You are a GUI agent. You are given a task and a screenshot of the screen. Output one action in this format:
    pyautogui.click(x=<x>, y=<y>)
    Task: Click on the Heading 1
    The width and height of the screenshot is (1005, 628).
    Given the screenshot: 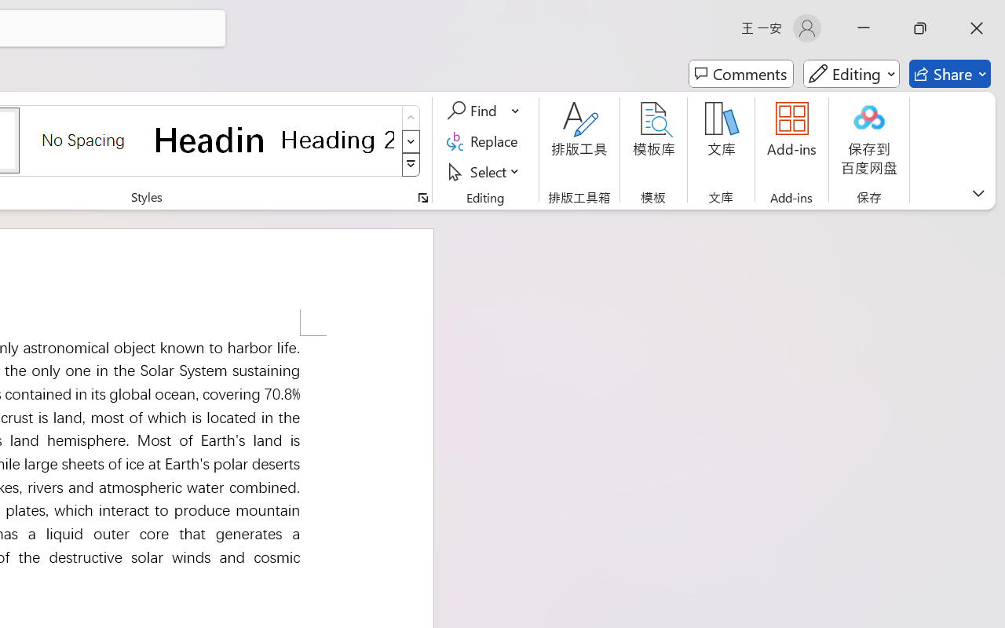 What is the action you would take?
    pyautogui.click(x=210, y=140)
    